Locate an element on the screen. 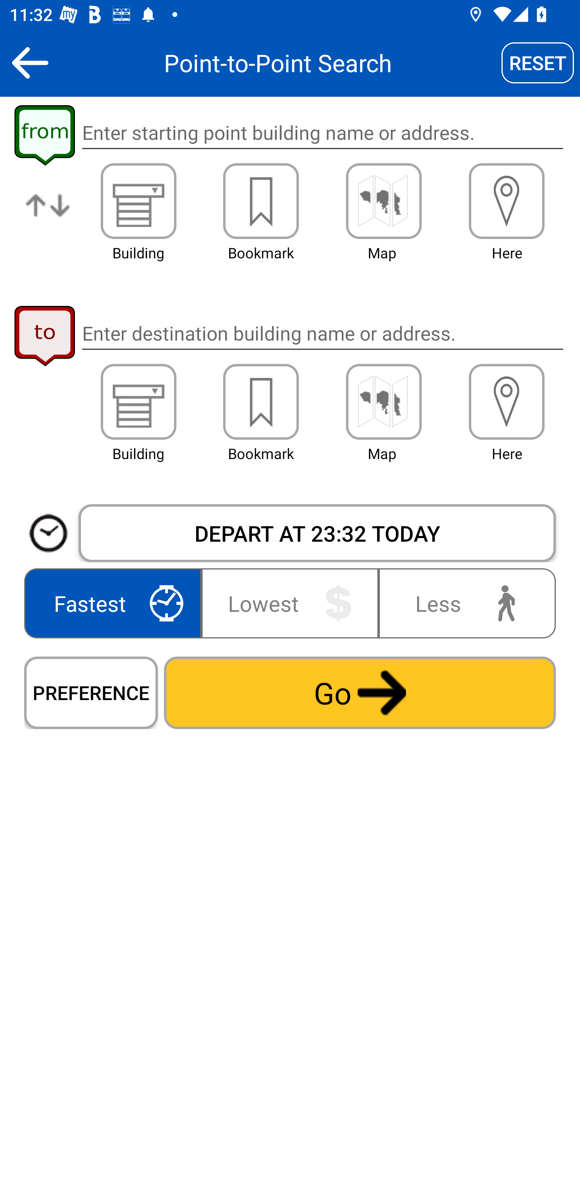 This screenshot has height=1193, width=580. Building is located at coordinates (139, 402).